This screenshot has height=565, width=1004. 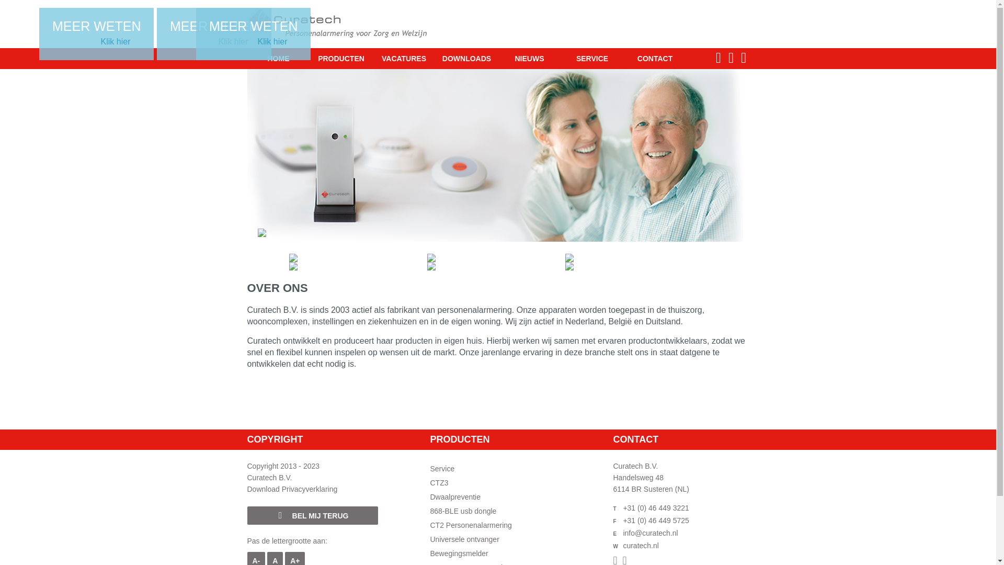 What do you see at coordinates (641, 546) in the screenshot?
I see `curatech.nl` at bounding box center [641, 546].